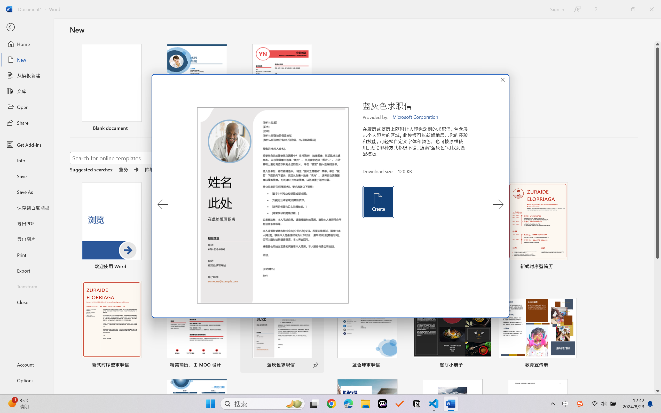 The width and height of the screenshot is (661, 413). Describe the element at coordinates (27, 380) in the screenshot. I see `Options` at that location.